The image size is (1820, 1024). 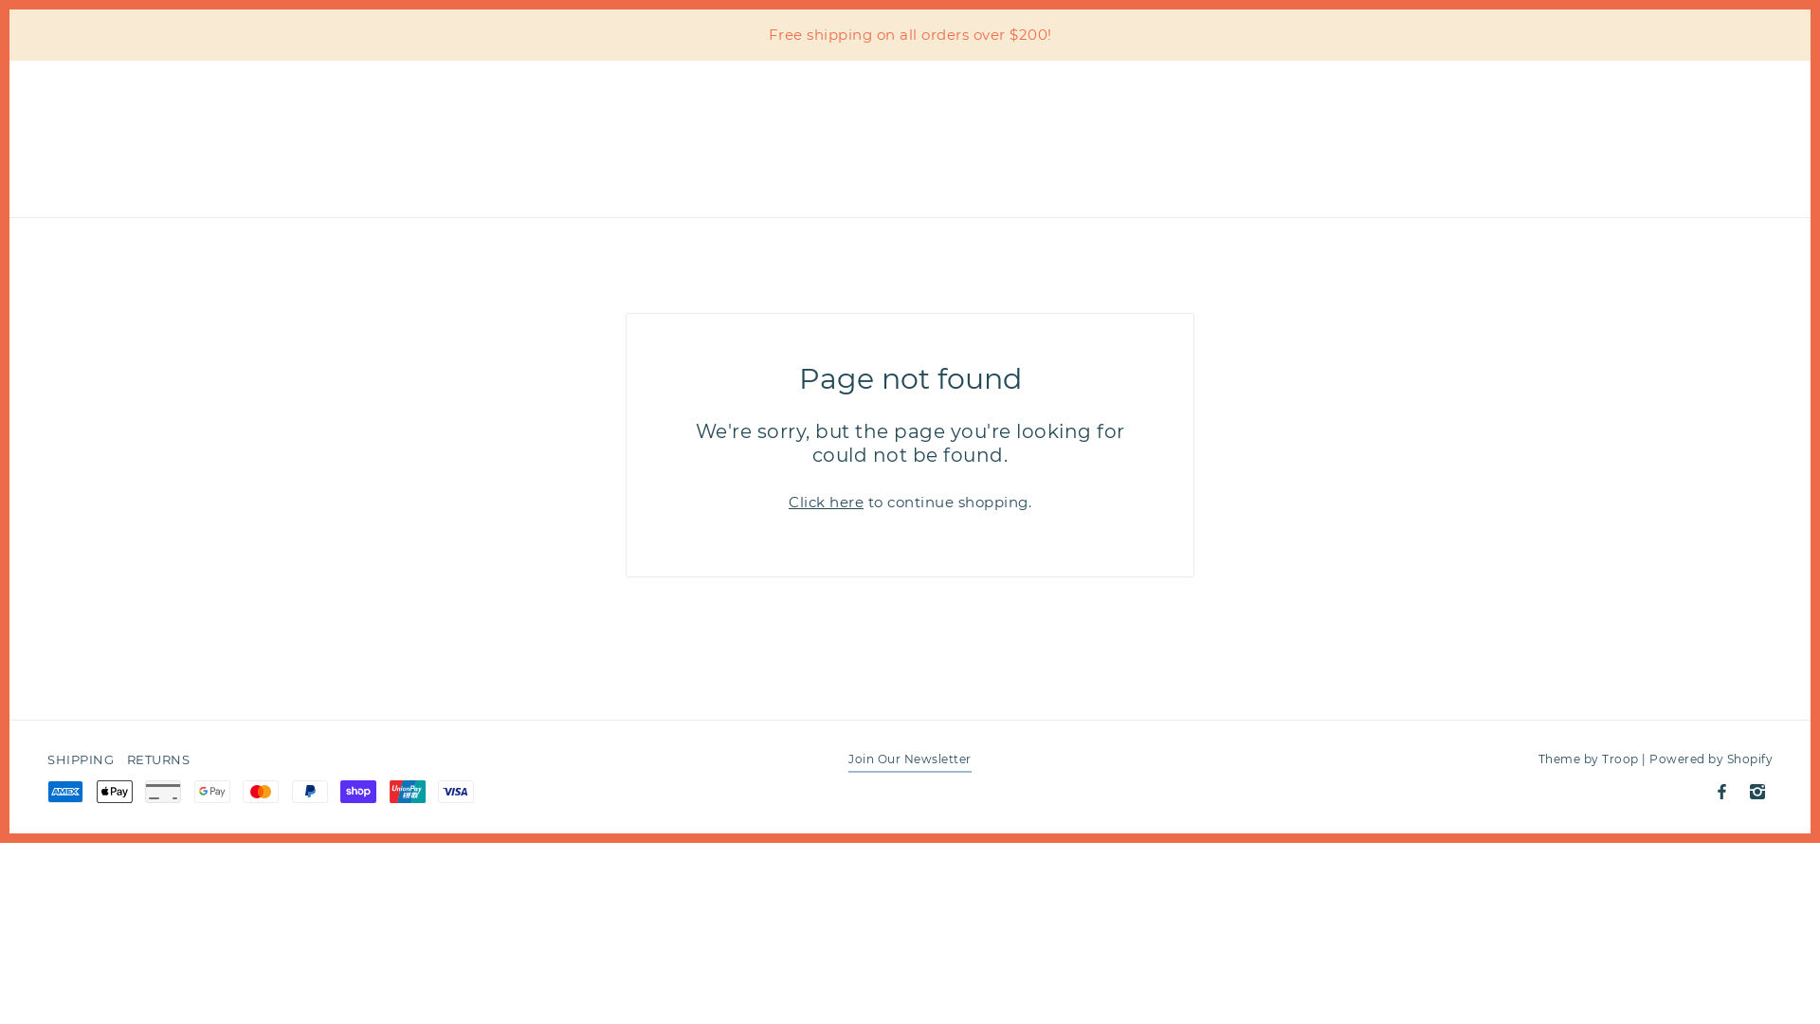 I want to click on SHIPPING, so click(x=81, y=759).